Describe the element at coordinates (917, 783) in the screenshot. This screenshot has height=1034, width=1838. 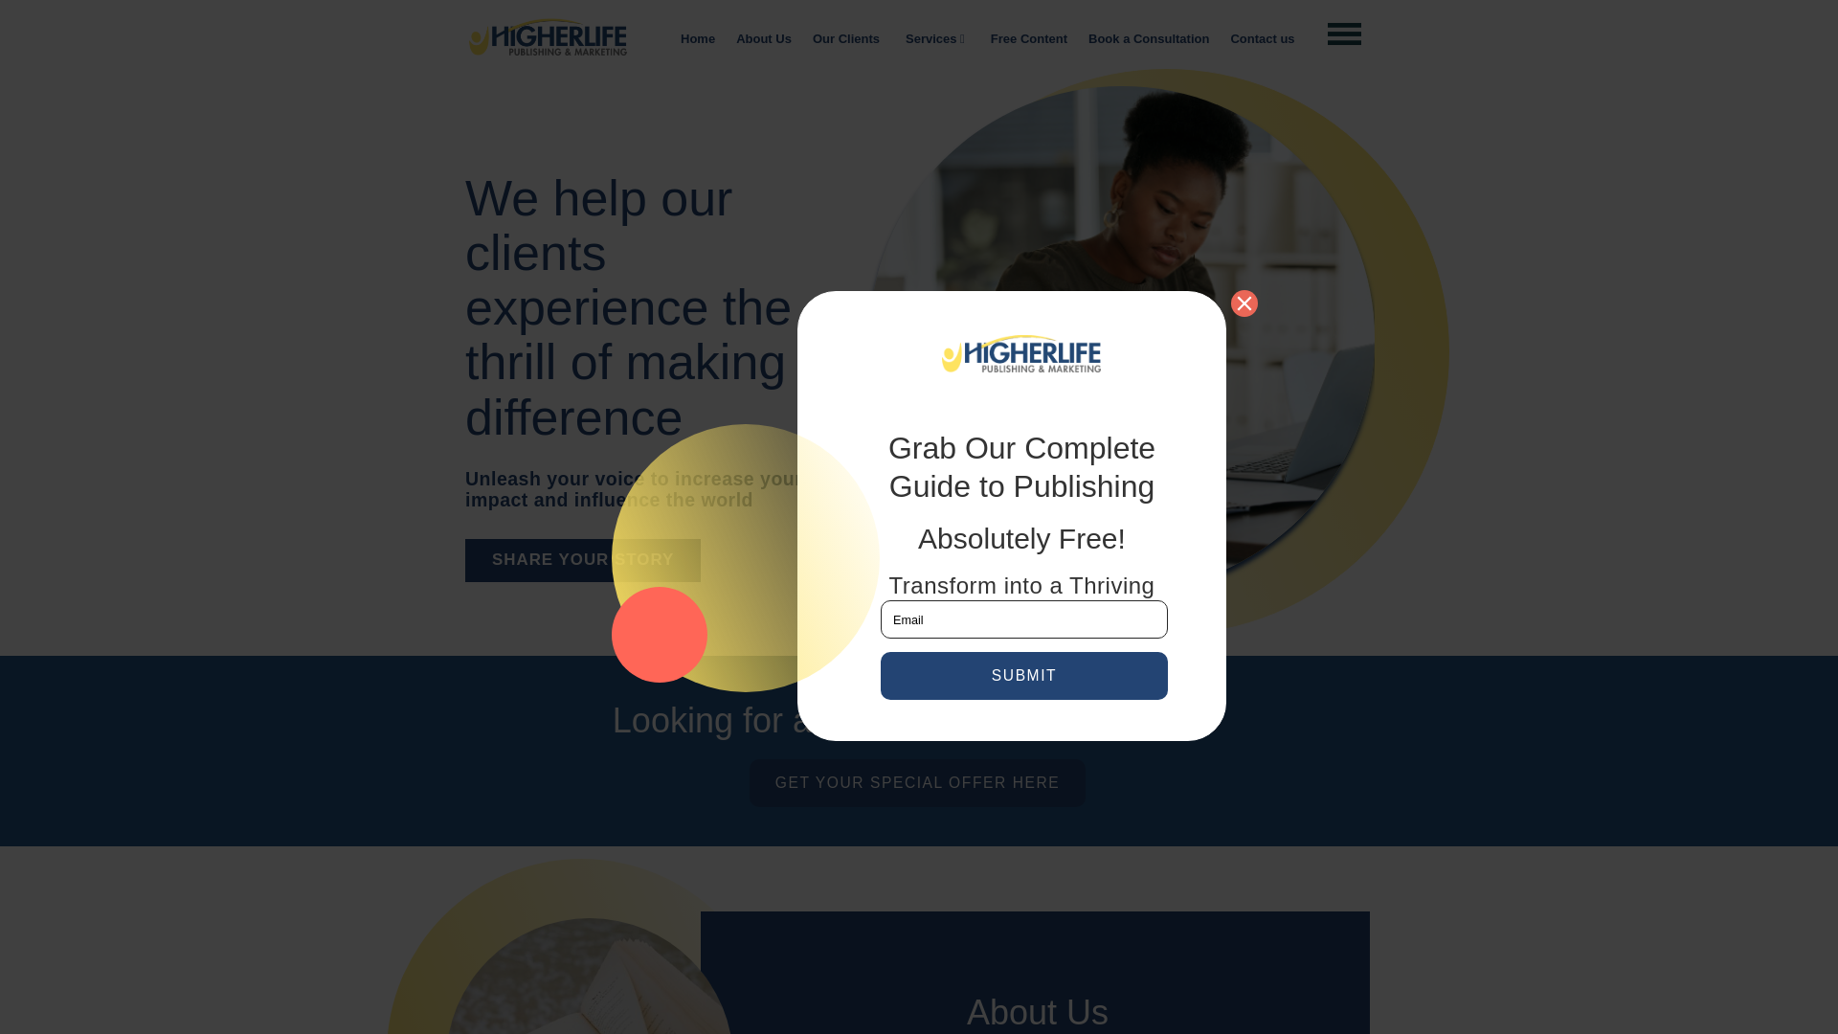
I see `GET YOUR SPECIAL OFFER HERE` at that location.